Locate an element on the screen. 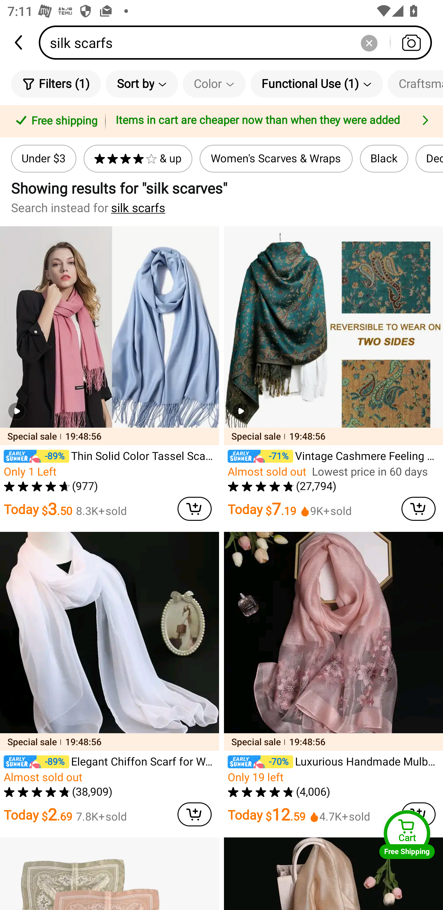 This screenshot has width=443, height=910. Search by photo is located at coordinates (411, 42).